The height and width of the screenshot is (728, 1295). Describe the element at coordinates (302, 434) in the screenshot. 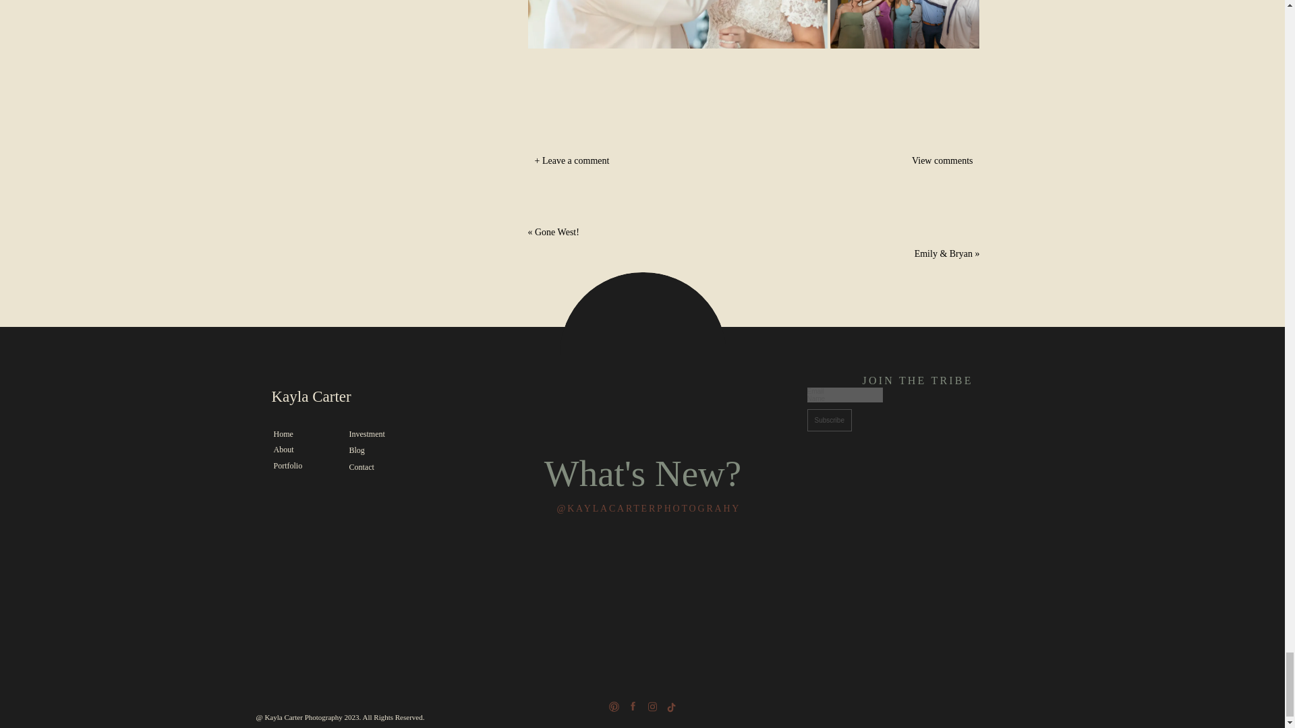

I see `Home` at that location.